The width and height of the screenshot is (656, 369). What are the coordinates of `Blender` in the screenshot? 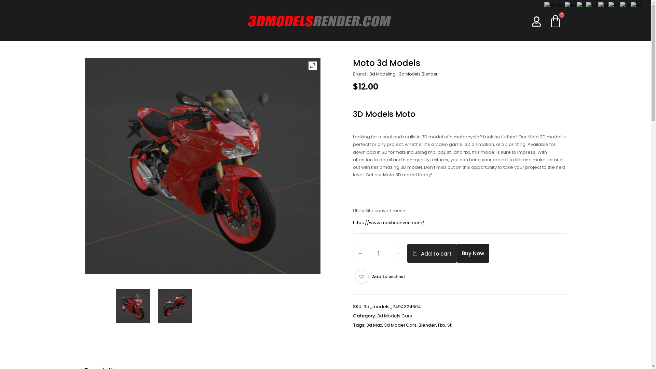 It's located at (427, 325).